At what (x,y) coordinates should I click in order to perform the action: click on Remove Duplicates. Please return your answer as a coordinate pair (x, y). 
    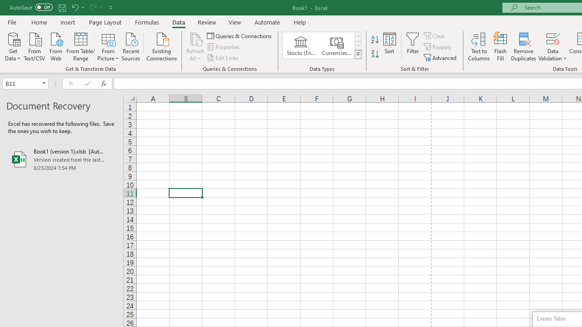
    Looking at the image, I should click on (524, 46).